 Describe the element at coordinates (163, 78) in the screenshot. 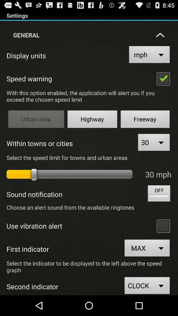

I see `correct button` at that location.